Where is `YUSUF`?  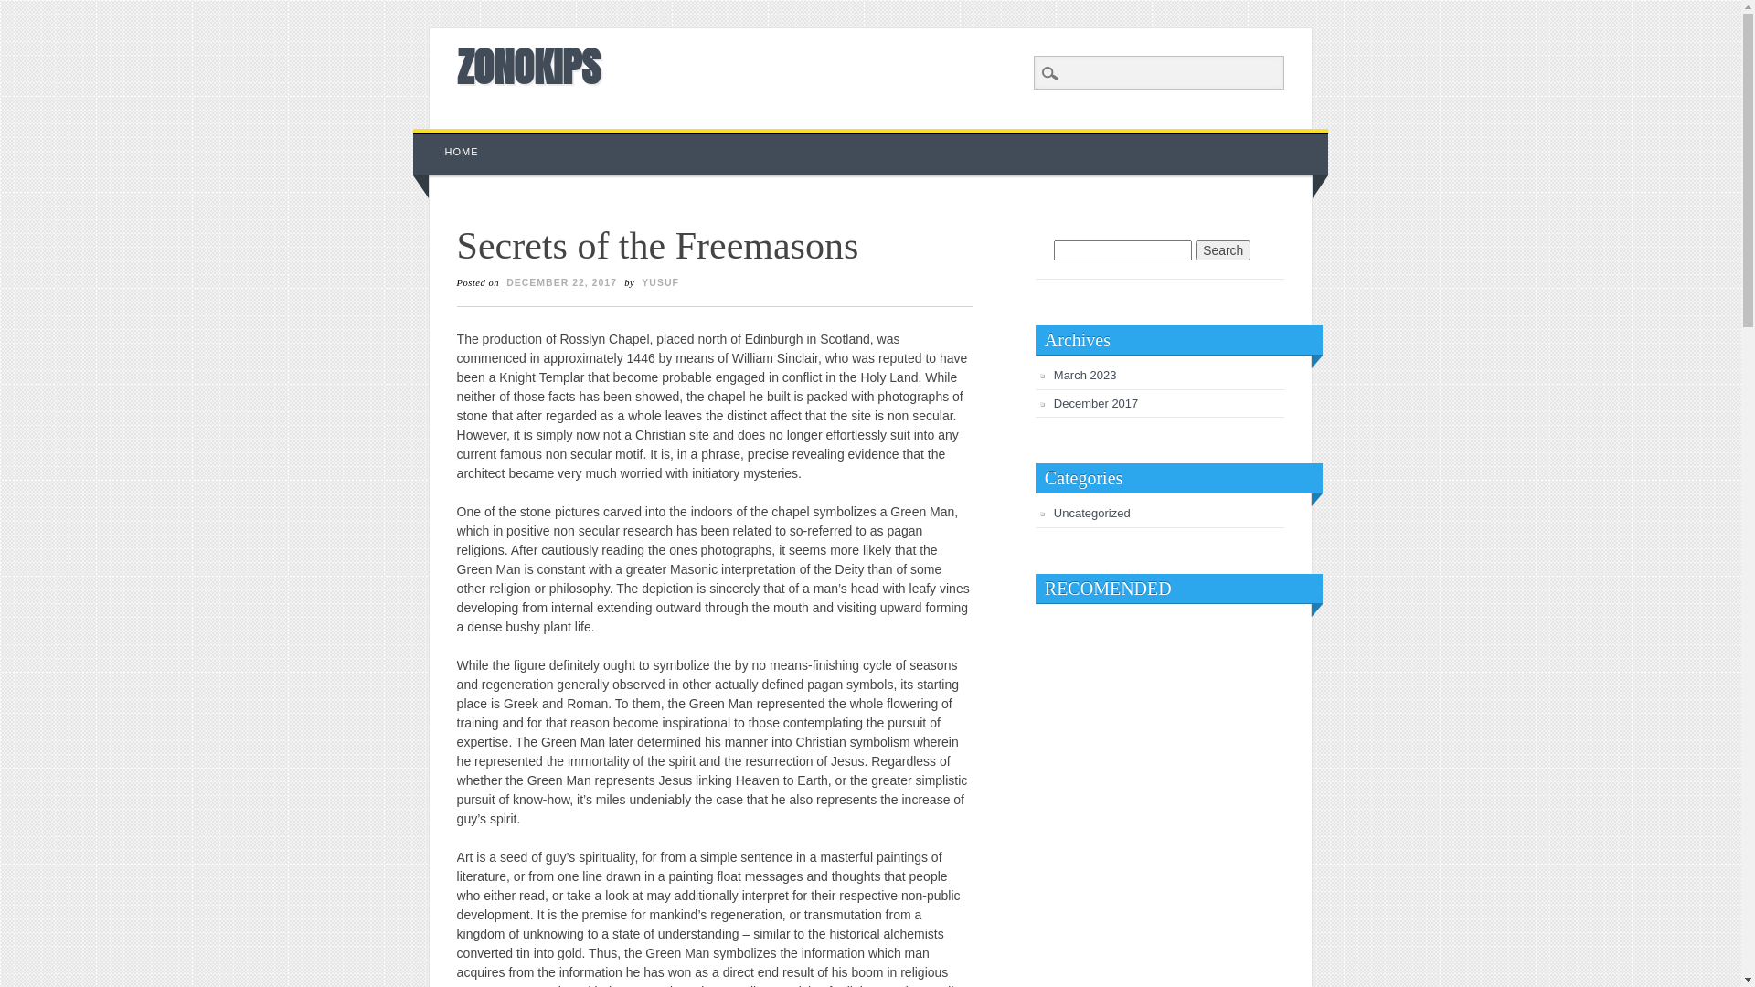
YUSUF is located at coordinates (660, 282).